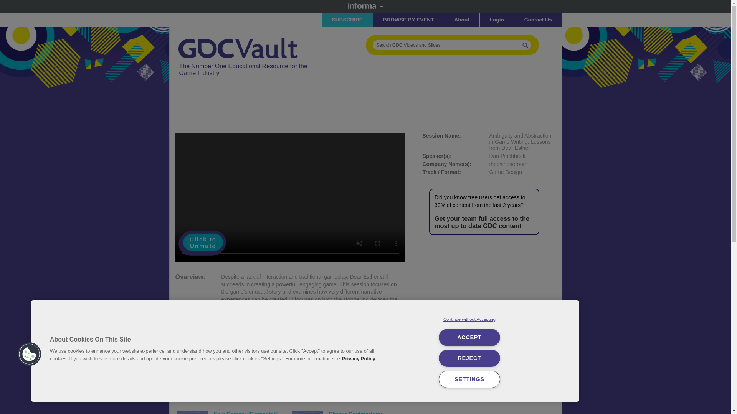 The width and height of the screenshot is (737, 414). Describe the element at coordinates (365, 5) in the screenshot. I see `Informa` at that location.